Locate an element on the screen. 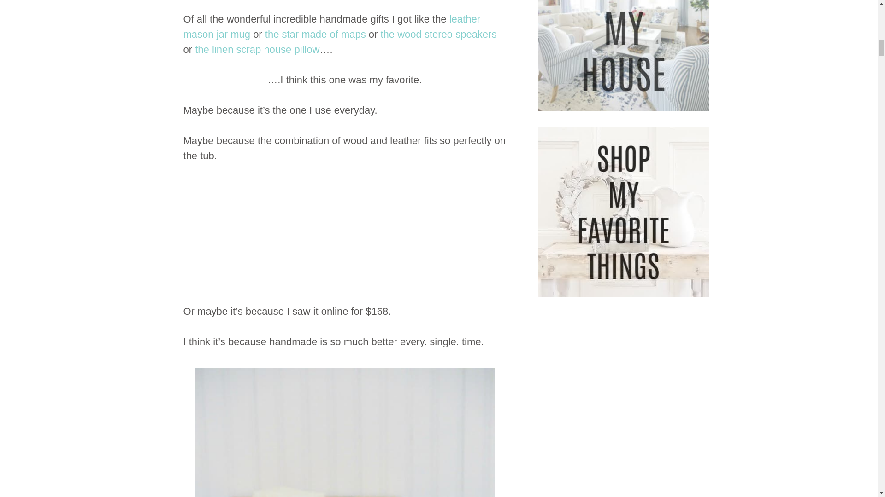 This screenshot has height=497, width=885. the wood stereo speakers is located at coordinates (438, 34).